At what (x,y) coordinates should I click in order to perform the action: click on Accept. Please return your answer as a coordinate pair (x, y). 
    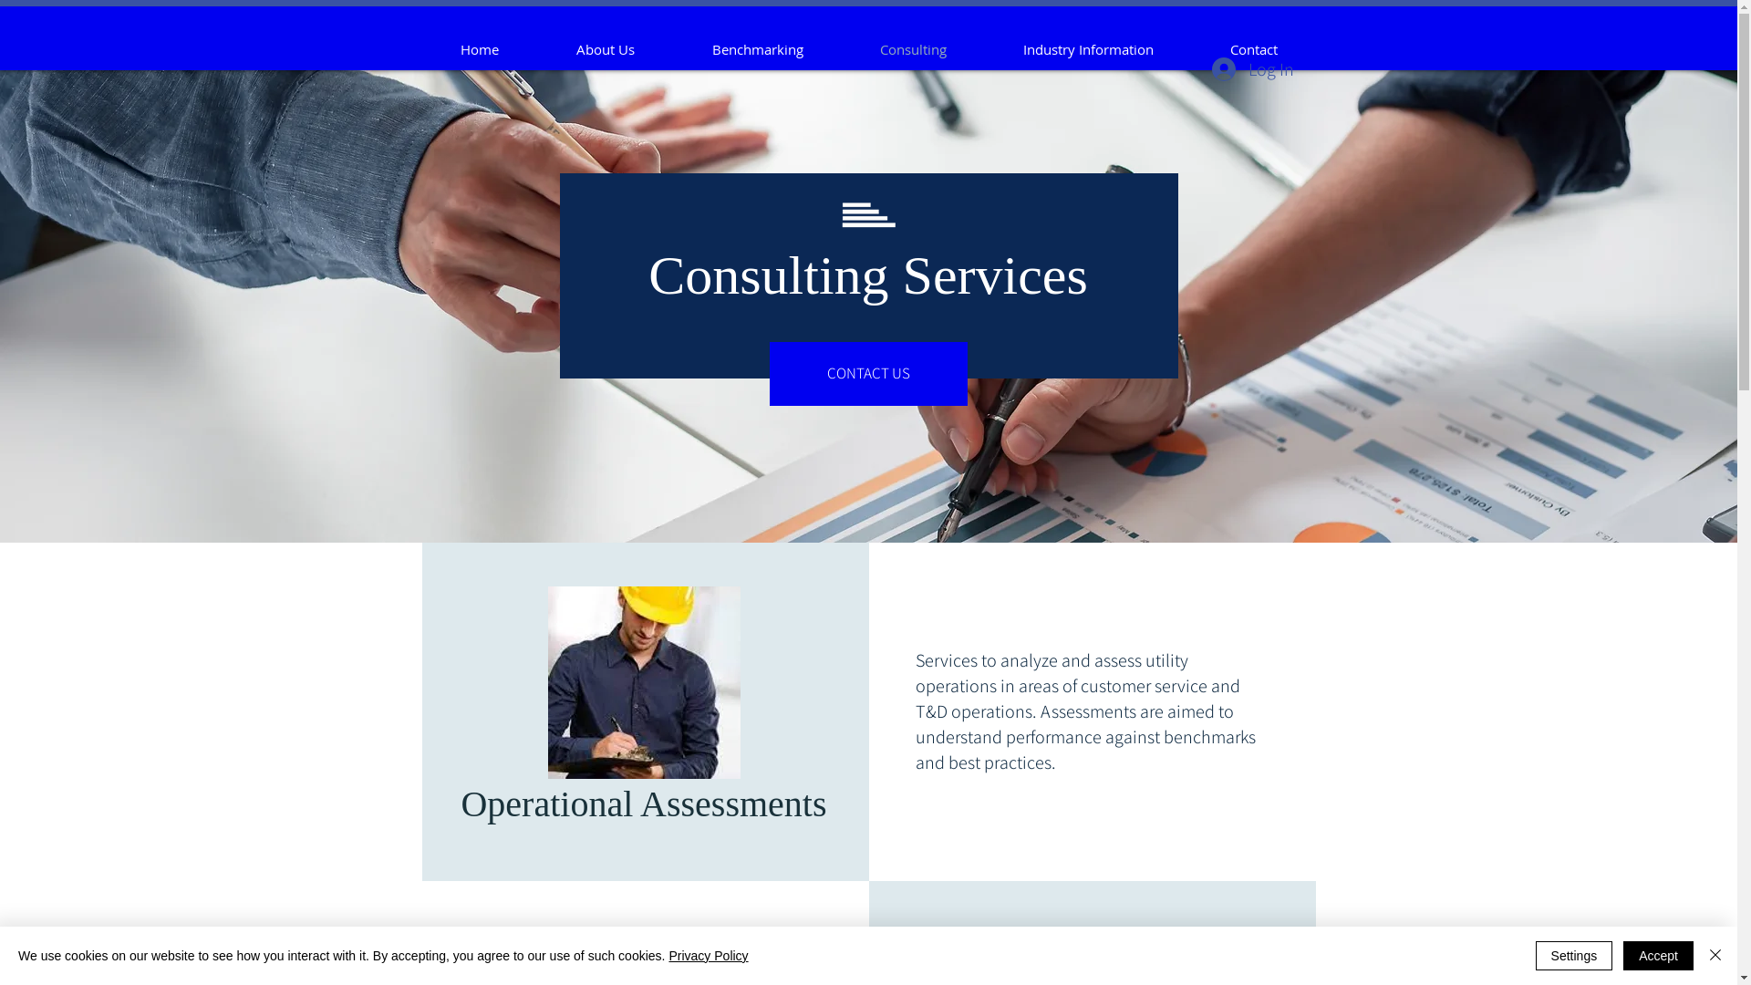
    Looking at the image, I should click on (1658, 956).